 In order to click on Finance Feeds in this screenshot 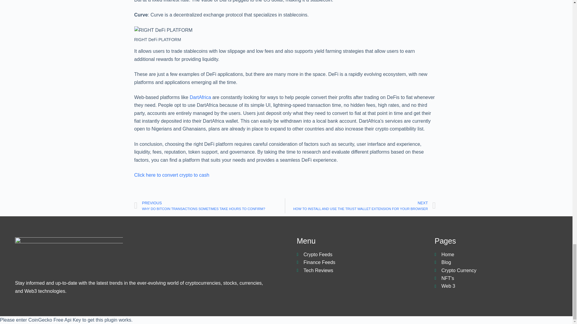, I will do `click(363, 262)`.